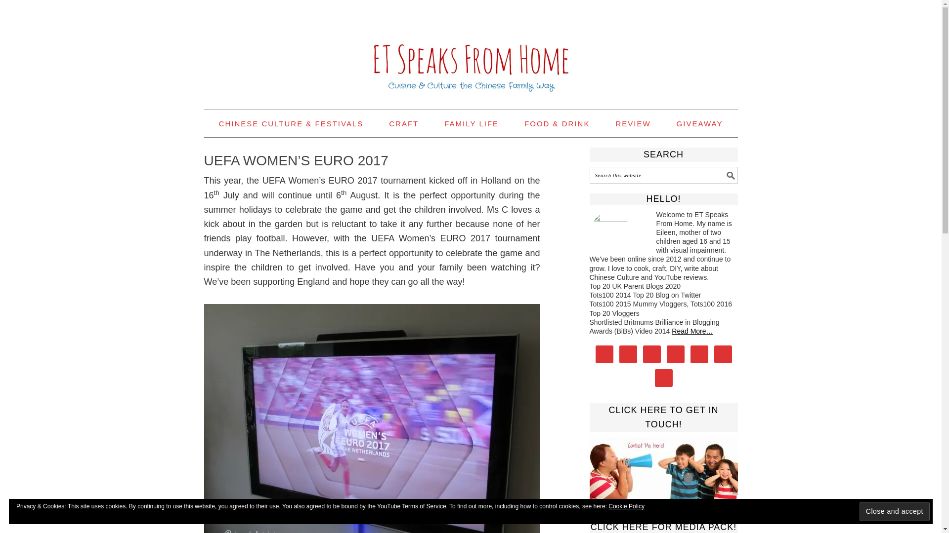 This screenshot has height=533, width=949. I want to click on Close and accept, so click(895, 511).